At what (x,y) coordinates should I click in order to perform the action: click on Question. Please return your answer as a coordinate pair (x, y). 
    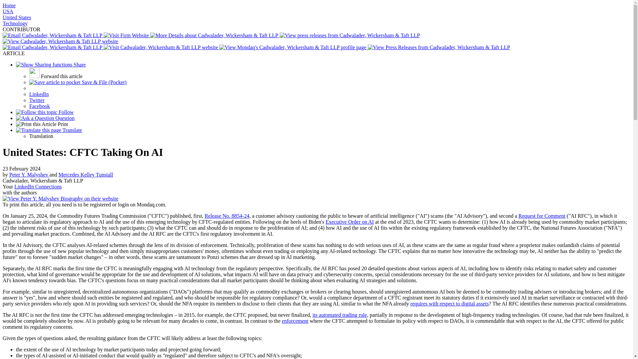
    Looking at the image, I should click on (45, 118).